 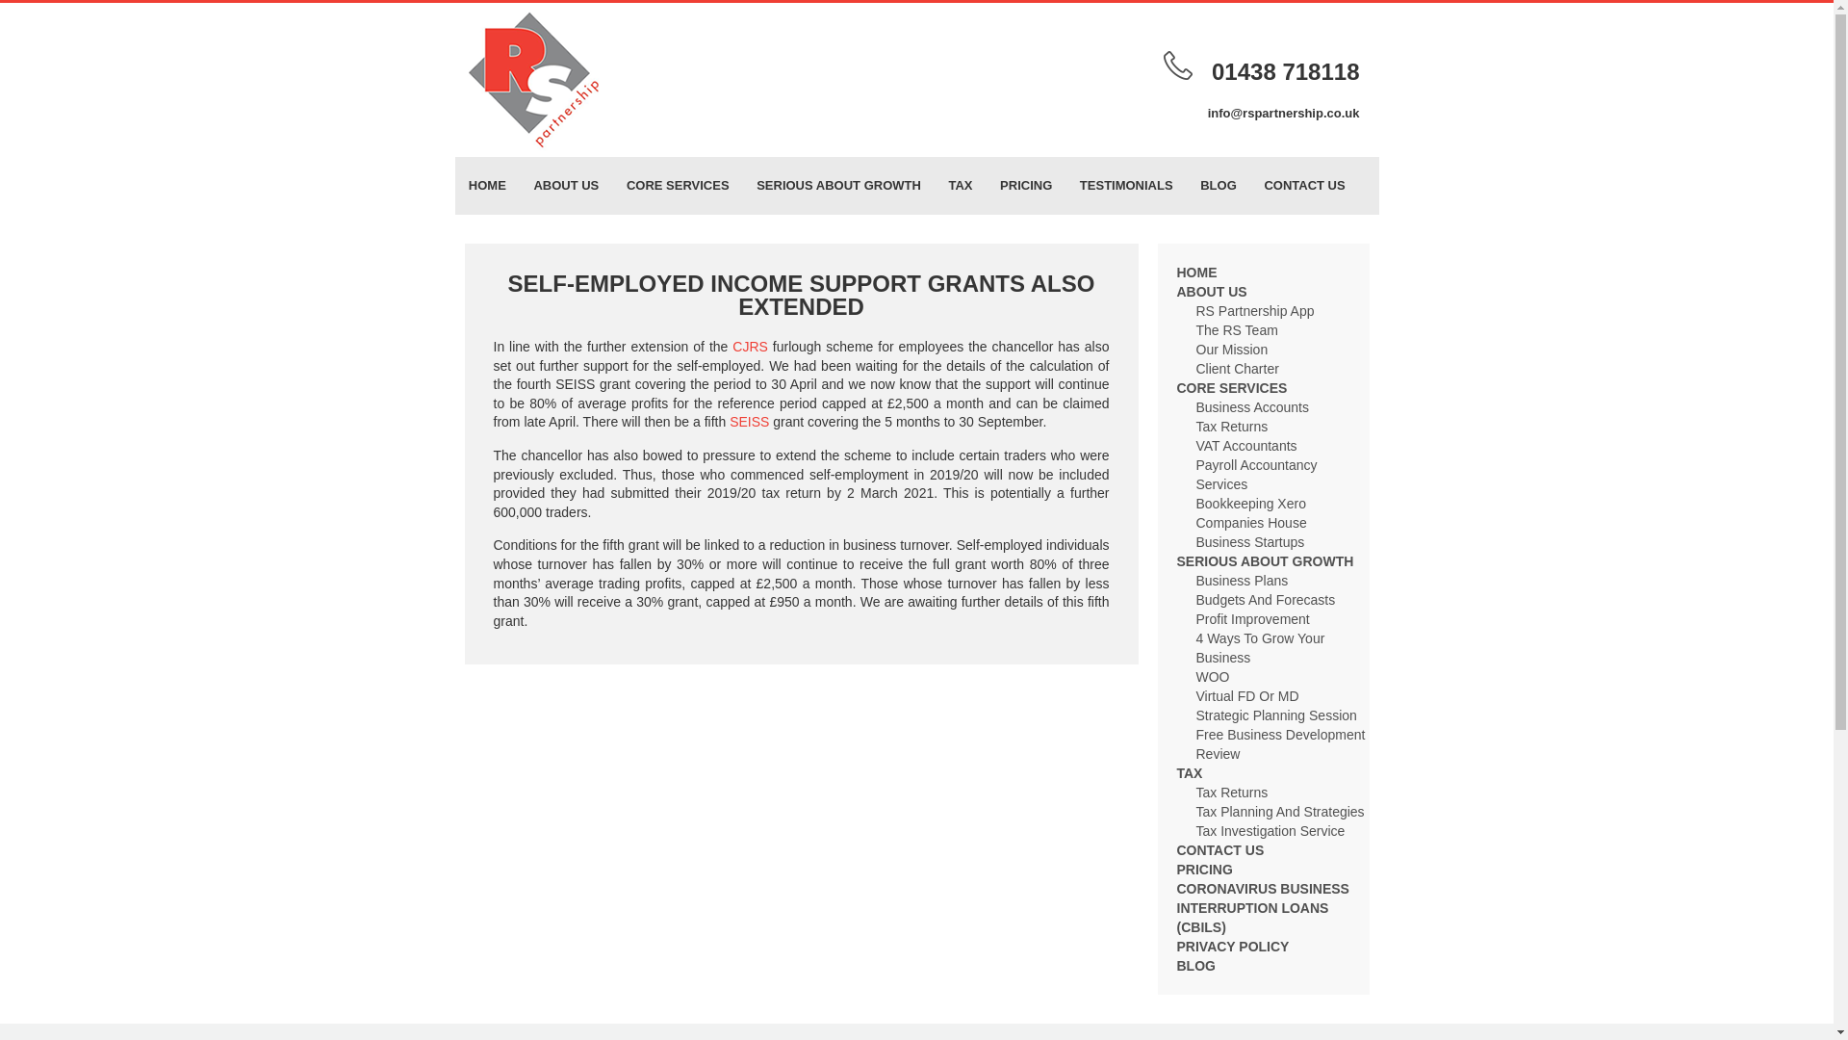 I want to click on HOME, so click(x=487, y=185).